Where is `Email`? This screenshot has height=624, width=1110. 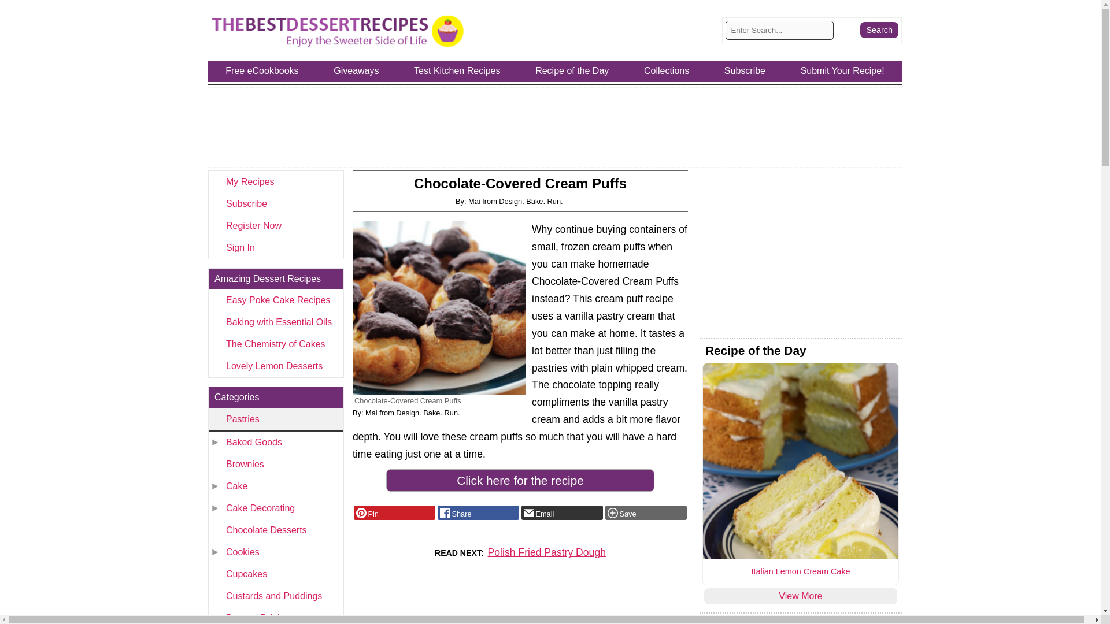
Email is located at coordinates (562, 512).